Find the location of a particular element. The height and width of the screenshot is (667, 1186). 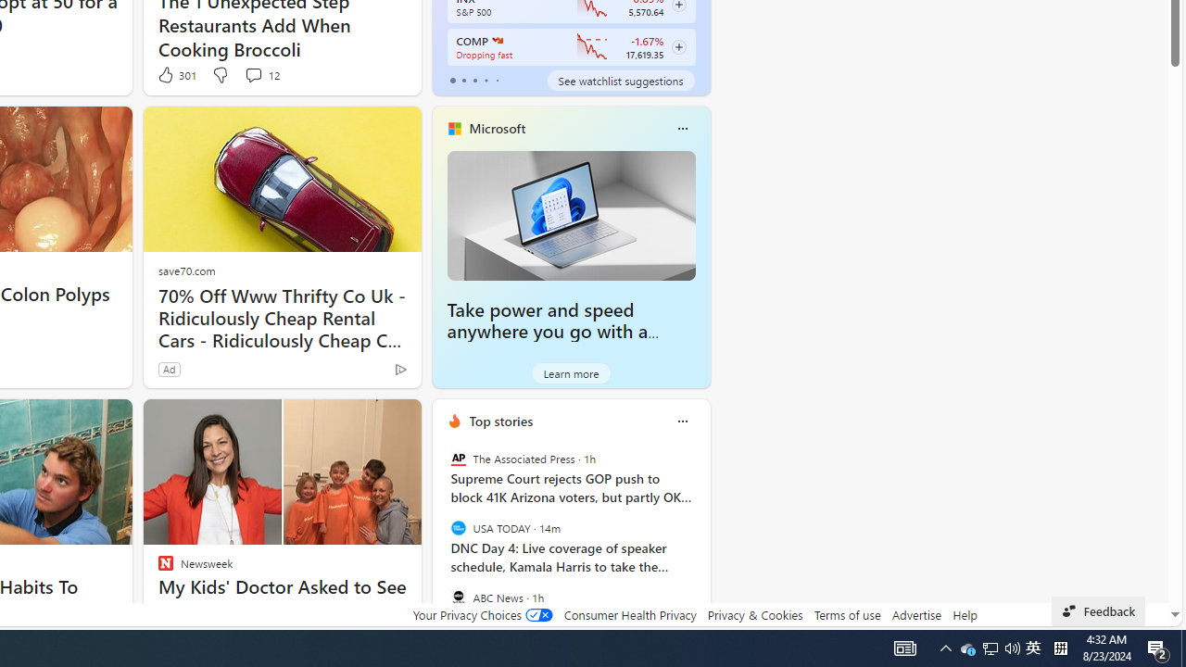

tab-2 is located at coordinates (474, 80).